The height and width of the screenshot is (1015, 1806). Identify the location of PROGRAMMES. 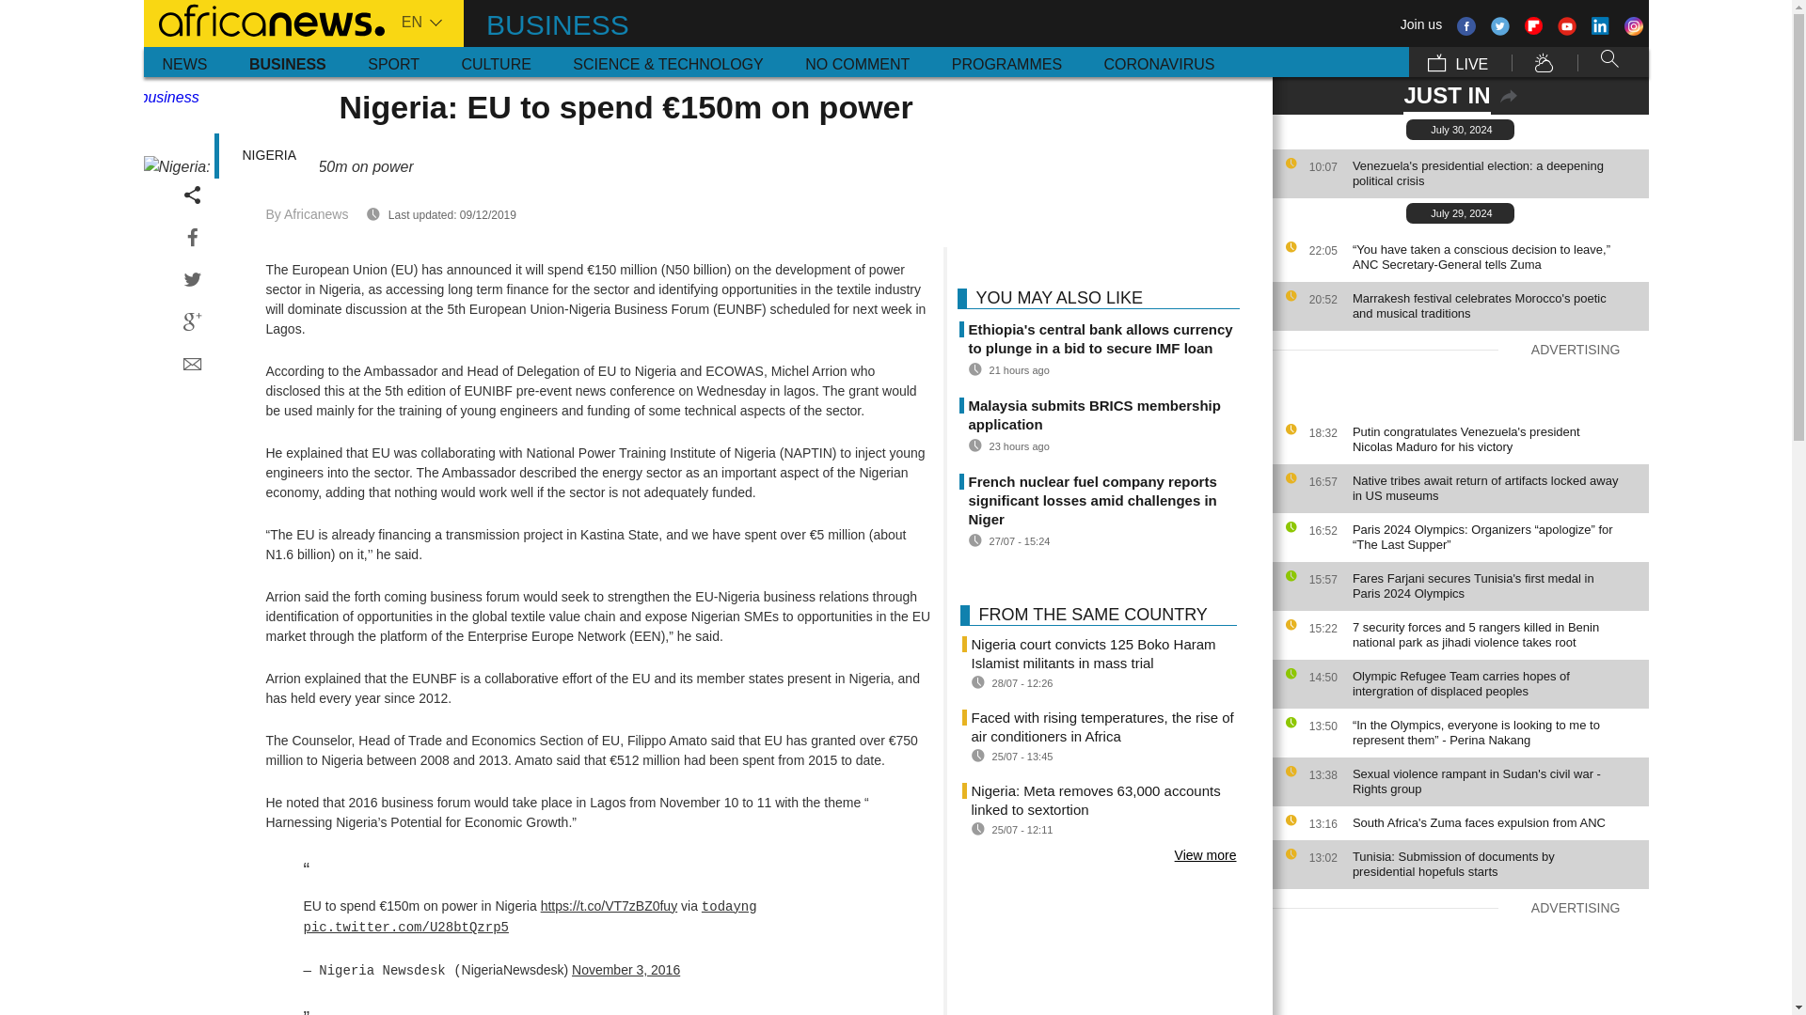
(1006, 62).